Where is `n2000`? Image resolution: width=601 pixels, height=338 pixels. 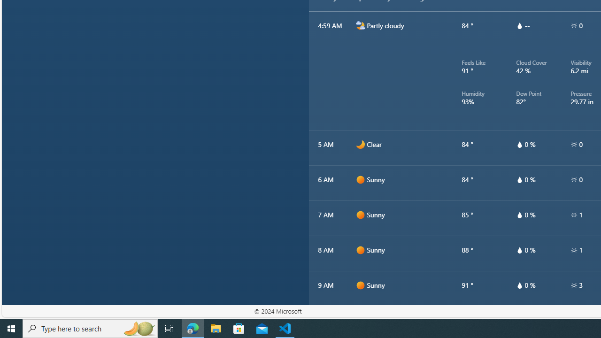
n2000 is located at coordinates (360, 25).